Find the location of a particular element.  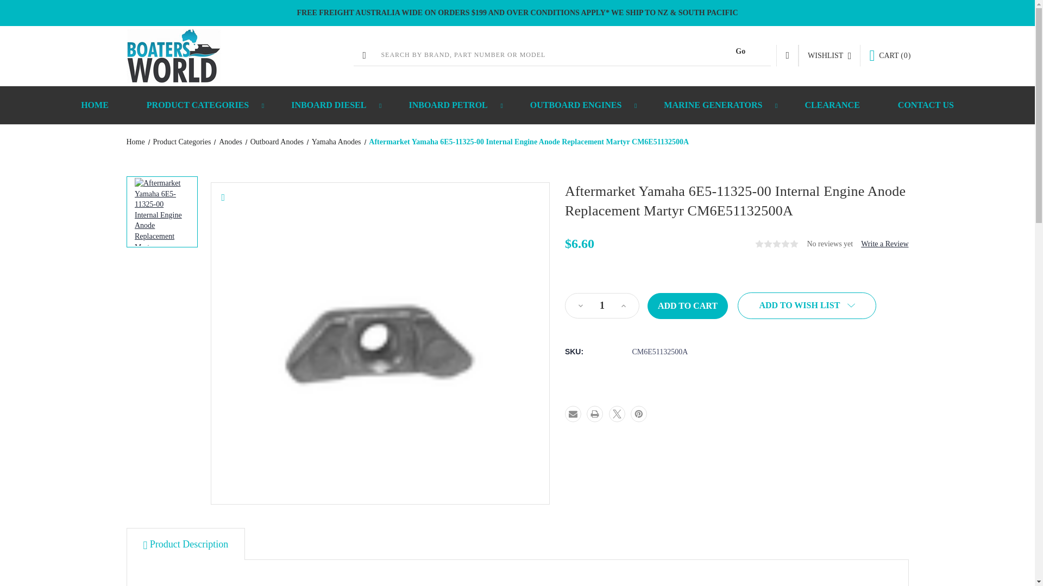

Add to Cart is located at coordinates (688, 306).